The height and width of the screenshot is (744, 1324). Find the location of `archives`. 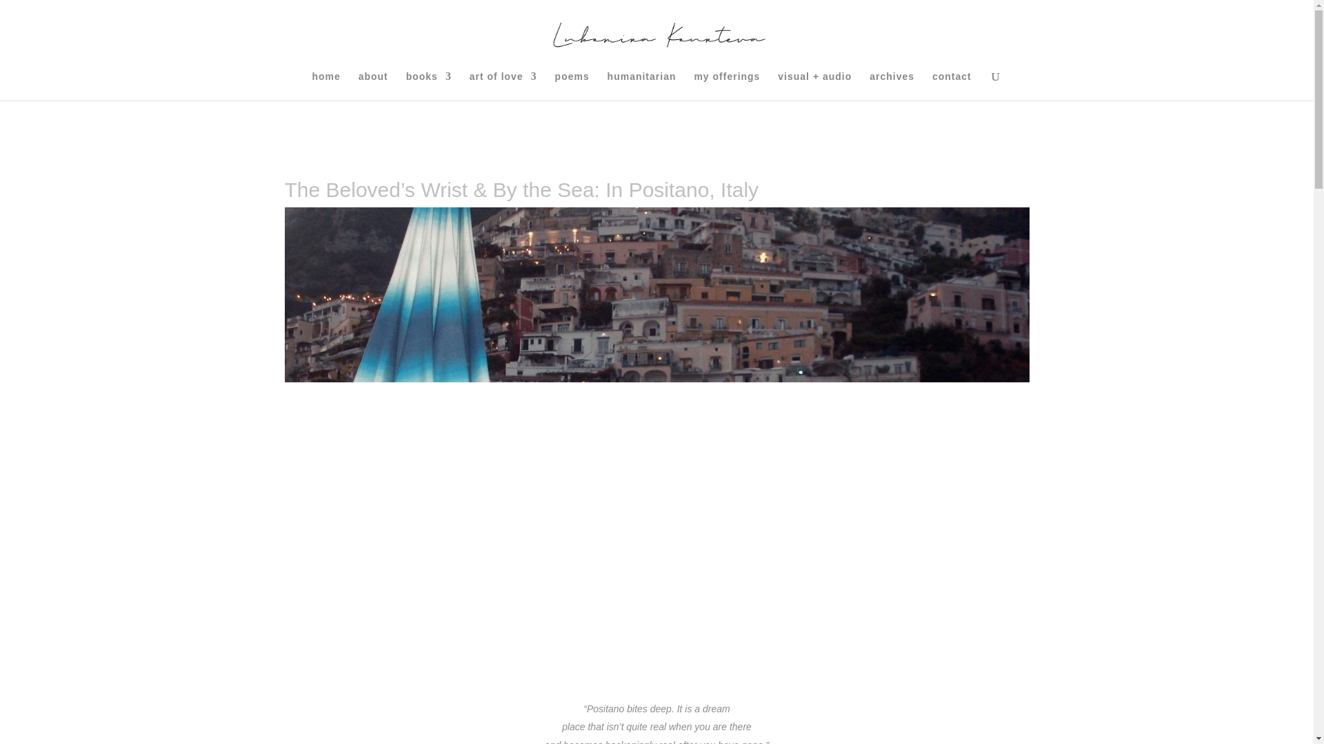

archives is located at coordinates (892, 85).